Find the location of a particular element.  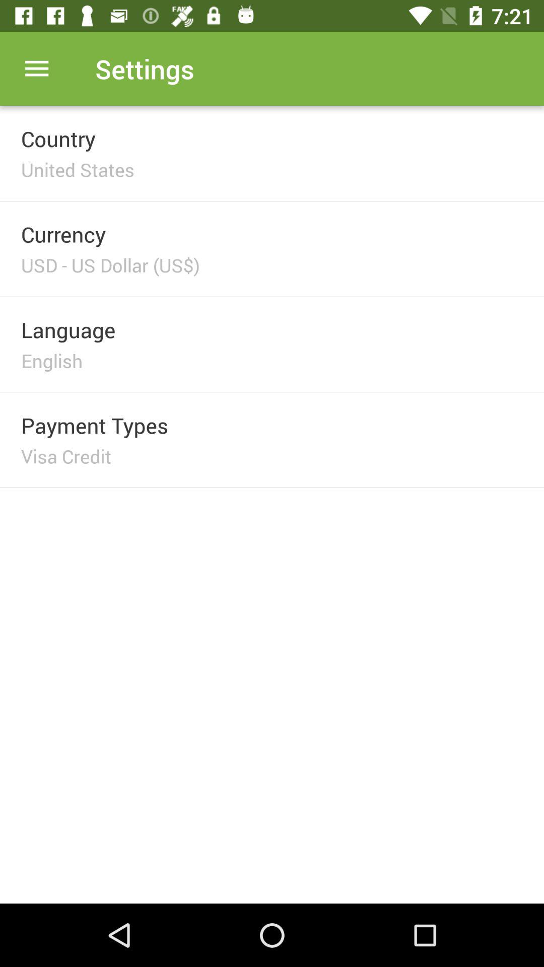

click for more option is located at coordinates (37, 68).